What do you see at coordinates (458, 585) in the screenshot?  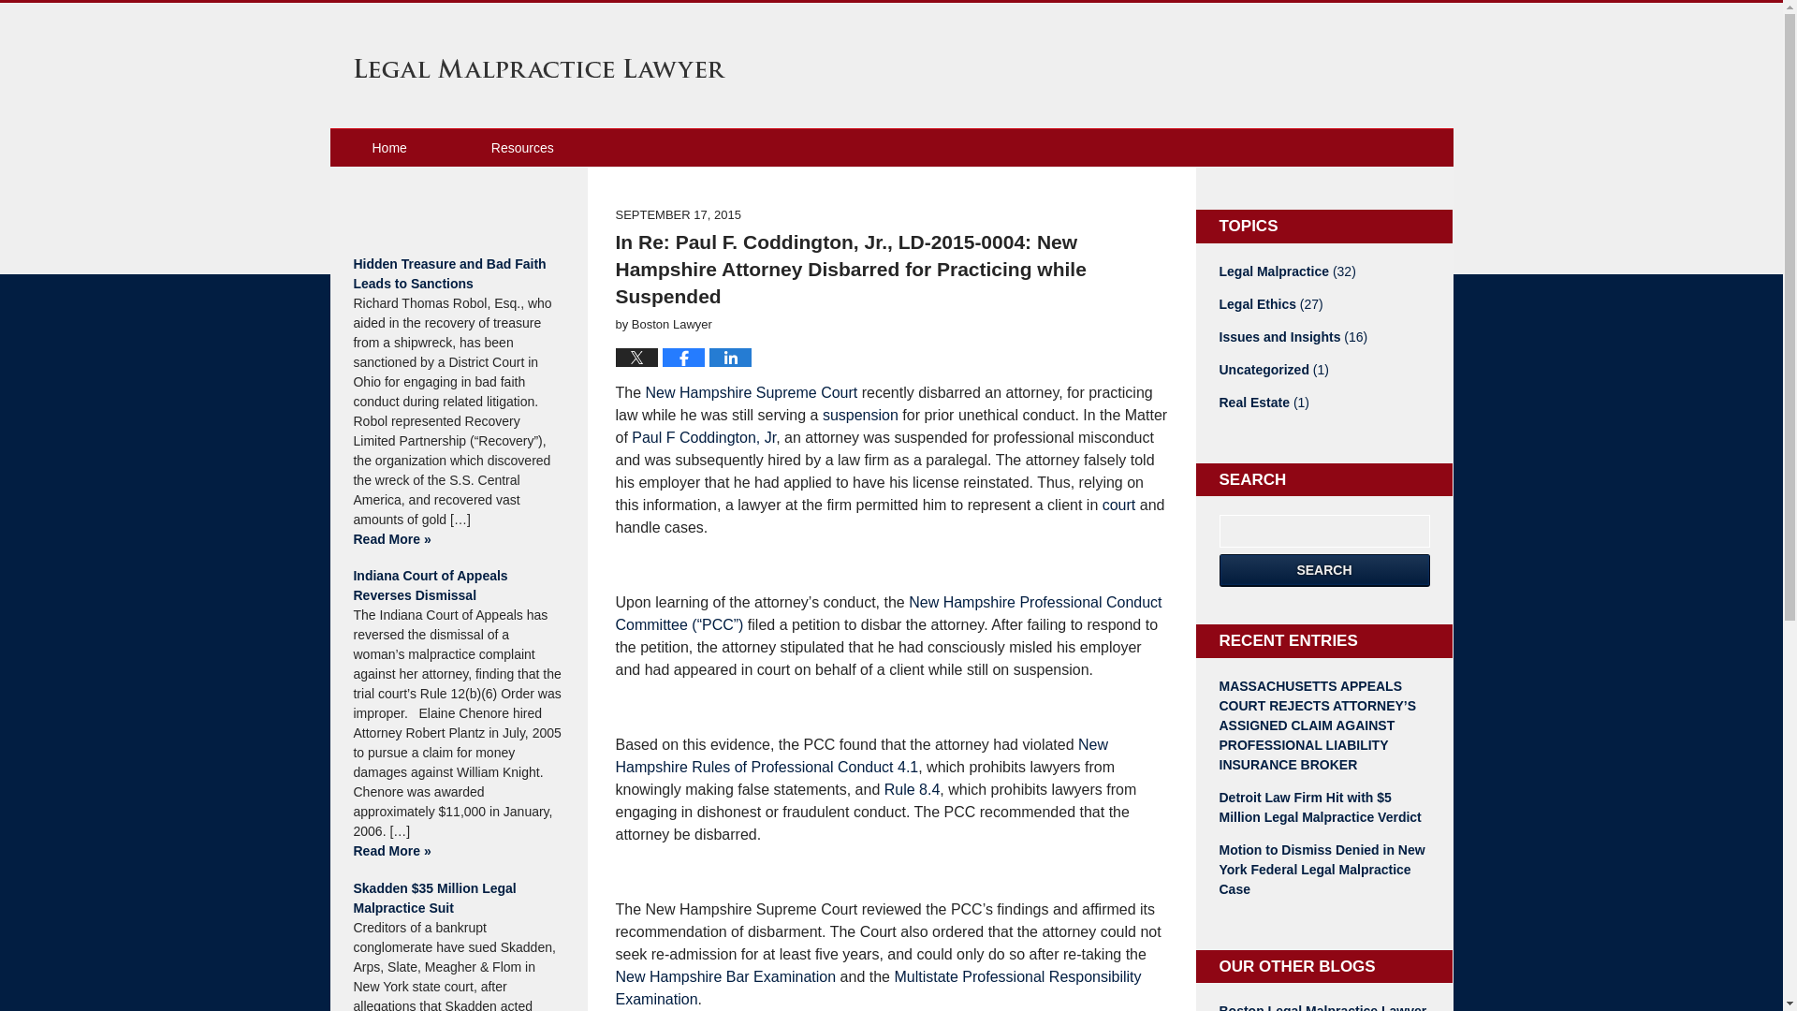 I see `Indiana Court of Appeals Reverses Dismissal` at bounding box center [458, 585].